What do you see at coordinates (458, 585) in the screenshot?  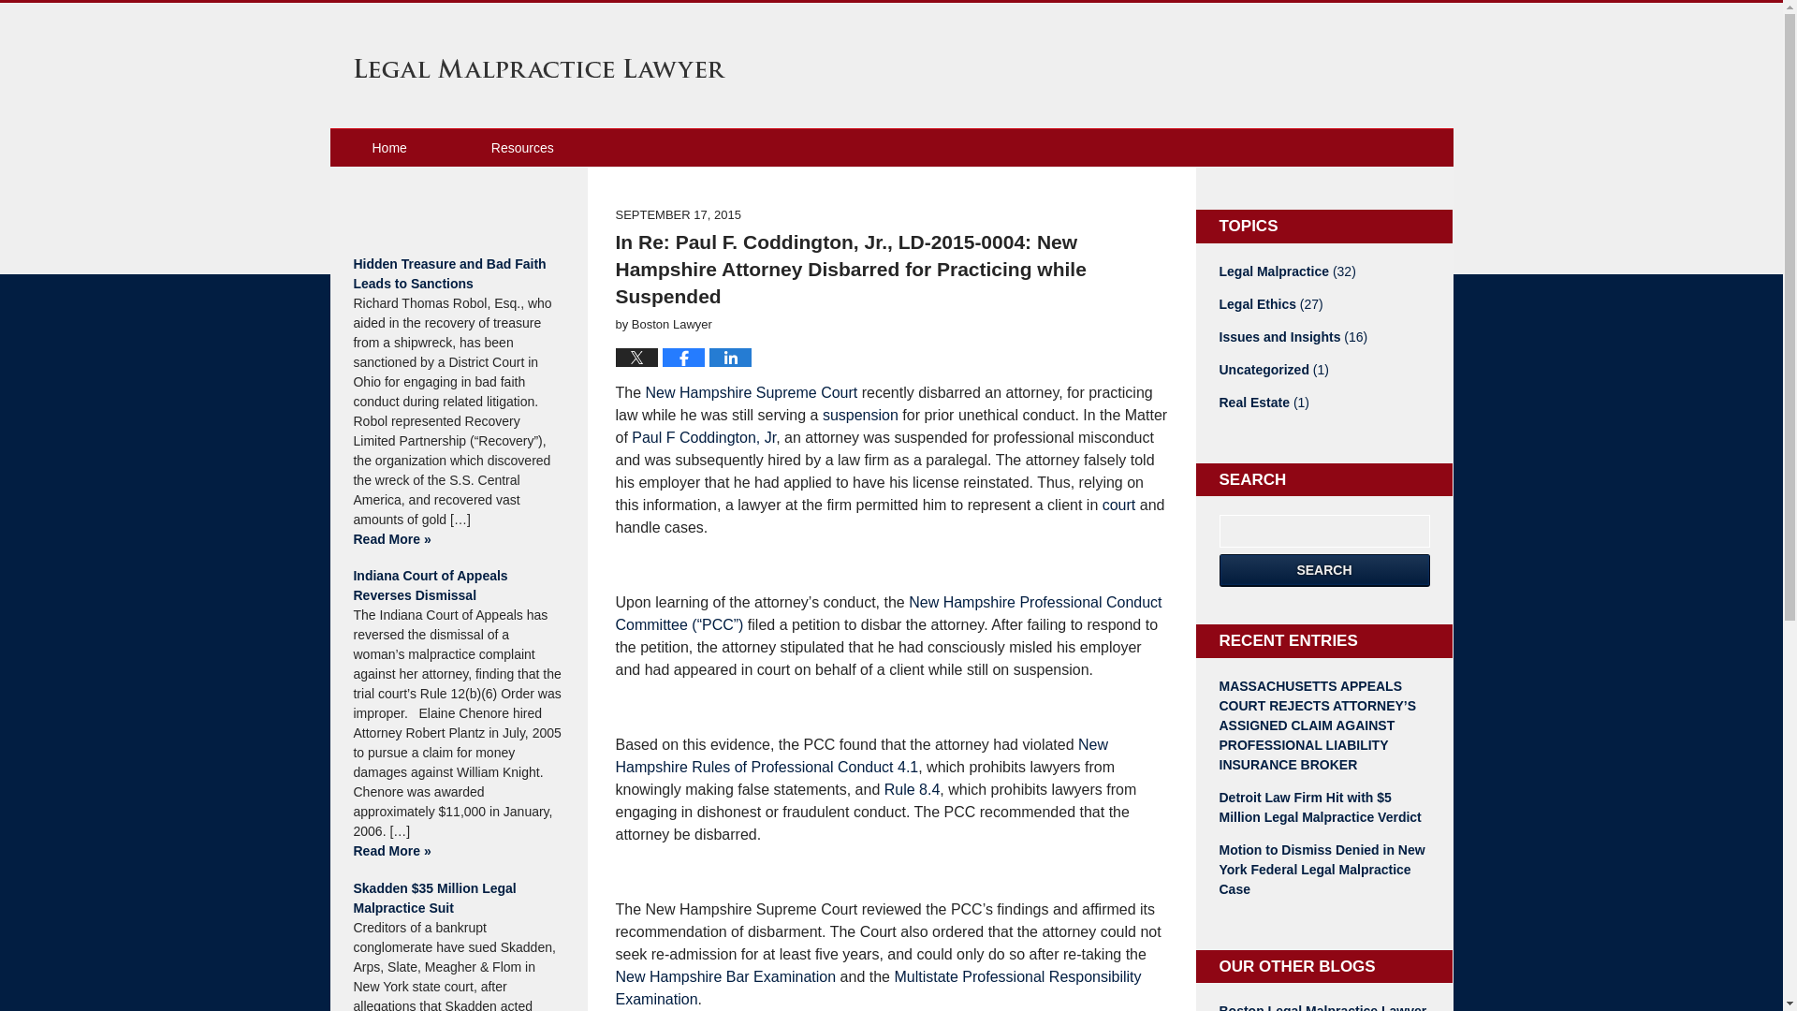 I see `Indiana Court of Appeals Reverses Dismissal` at bounding box center [458, 585].